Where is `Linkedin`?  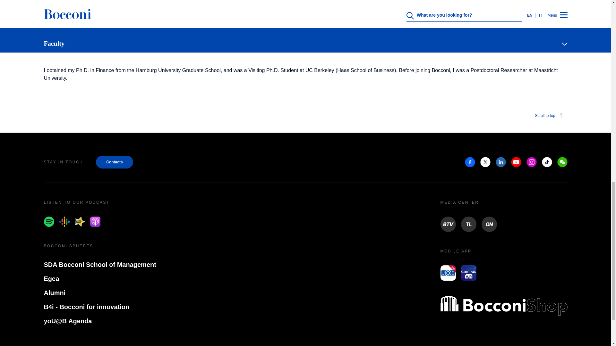 Linkedin is located at coordinates (501, 162).